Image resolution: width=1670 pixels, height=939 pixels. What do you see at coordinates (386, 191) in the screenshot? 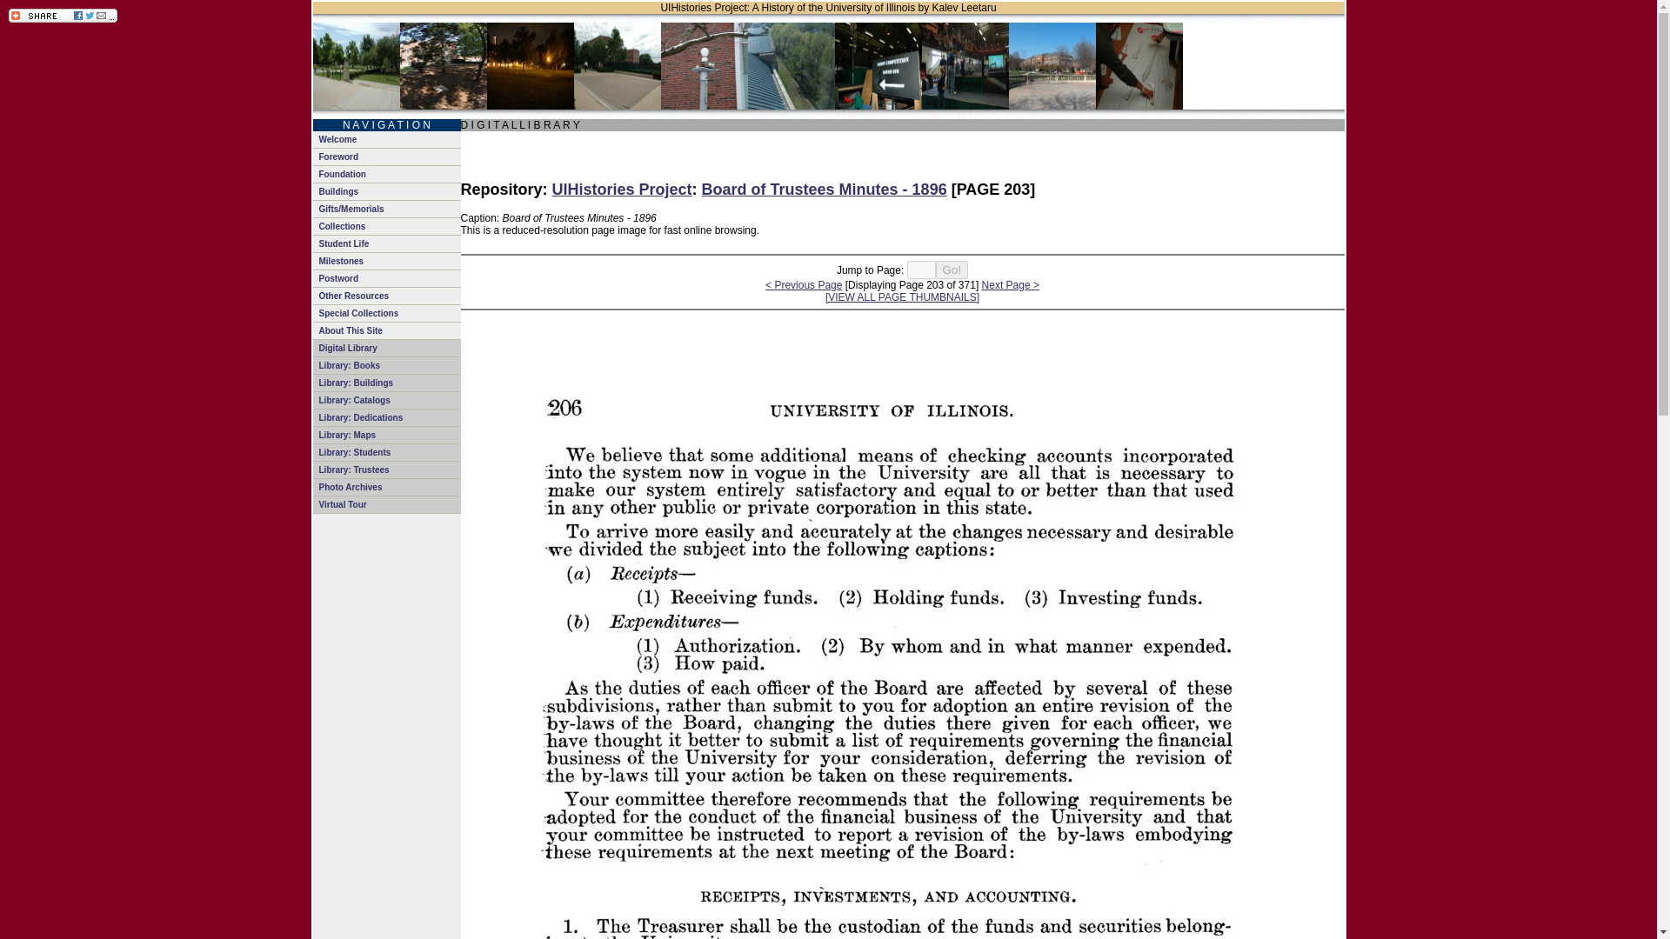
I see `Buildings` at bounding box center [386, 191].